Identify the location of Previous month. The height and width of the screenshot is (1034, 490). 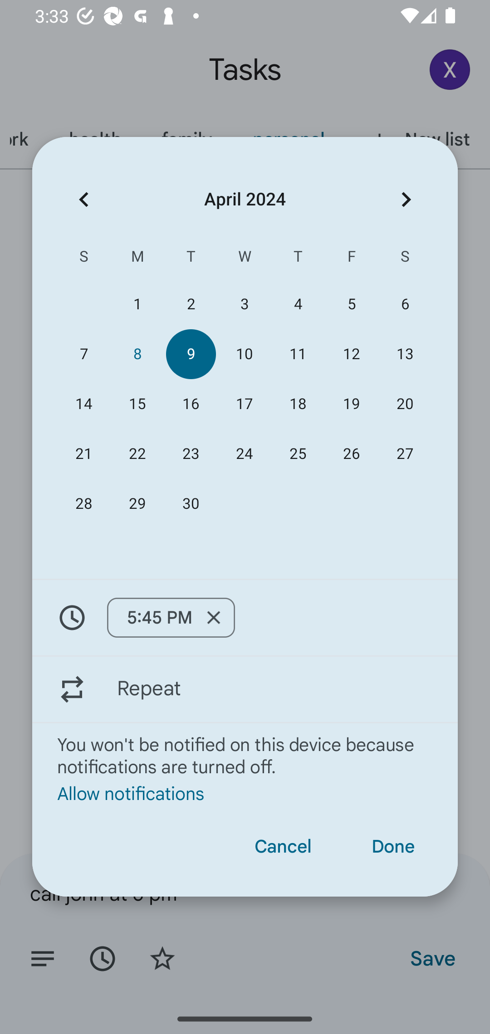
(83, 200).